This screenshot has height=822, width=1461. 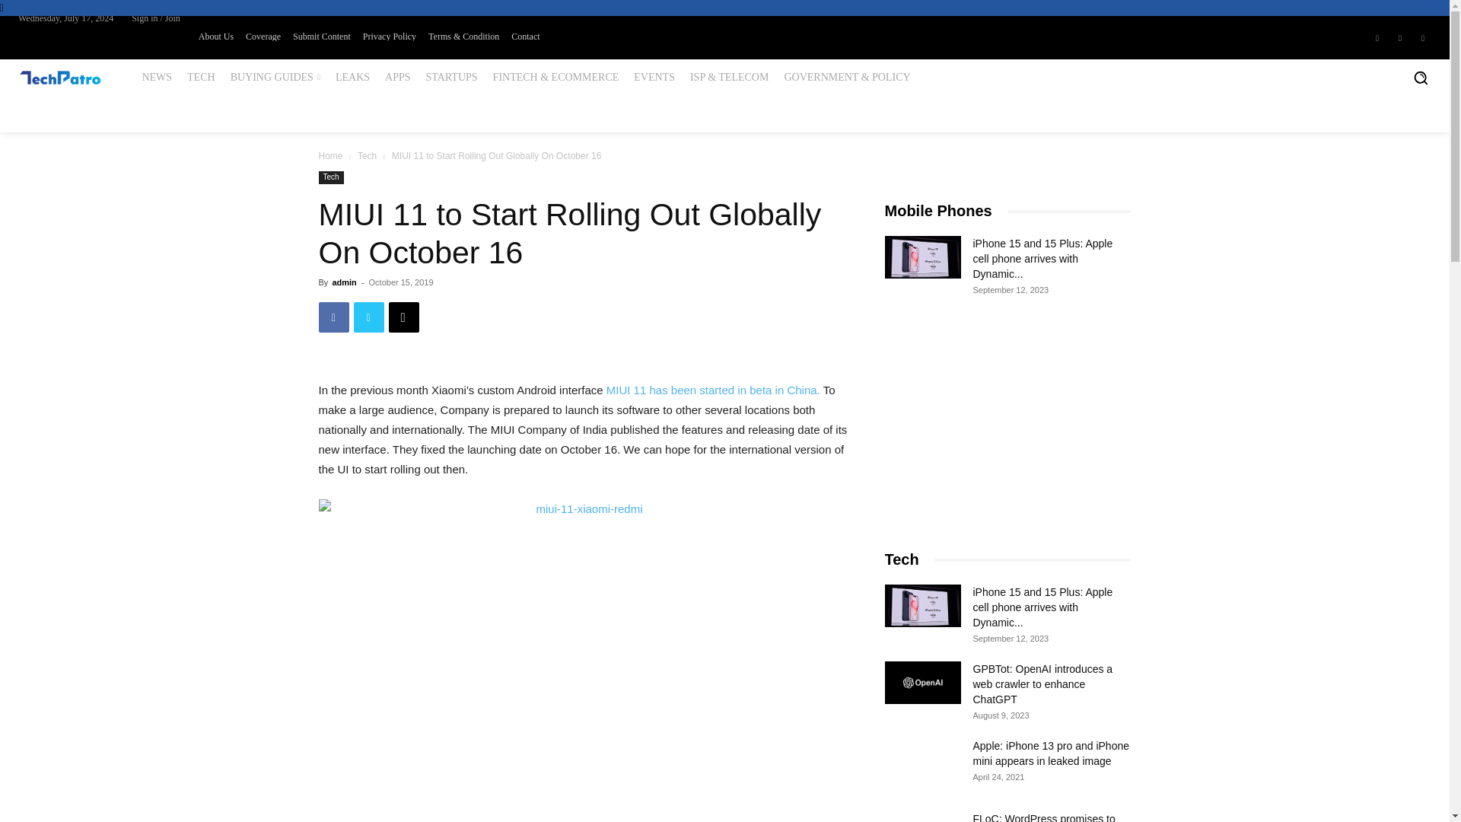 I want to click on TECH, so click(x=201, y=78).